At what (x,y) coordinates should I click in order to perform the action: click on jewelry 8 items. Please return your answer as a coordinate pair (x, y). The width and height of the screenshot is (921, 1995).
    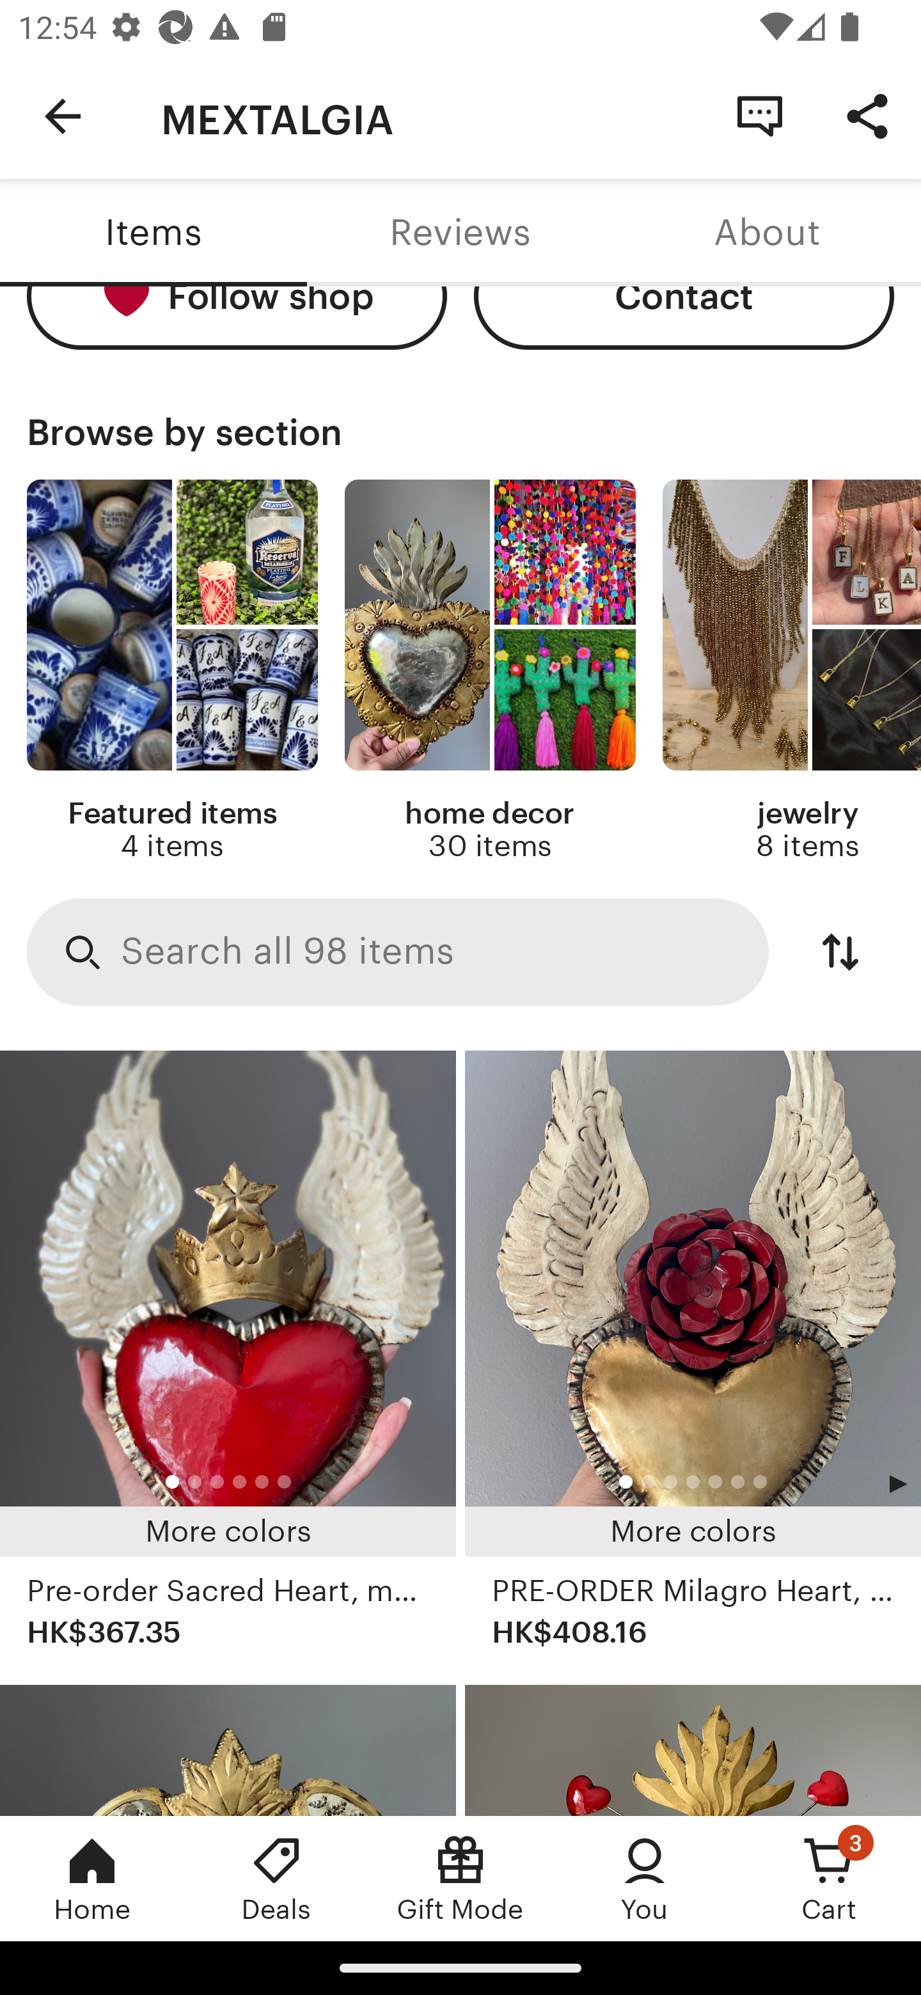
    Looking at the image, I should click on (792, 670).